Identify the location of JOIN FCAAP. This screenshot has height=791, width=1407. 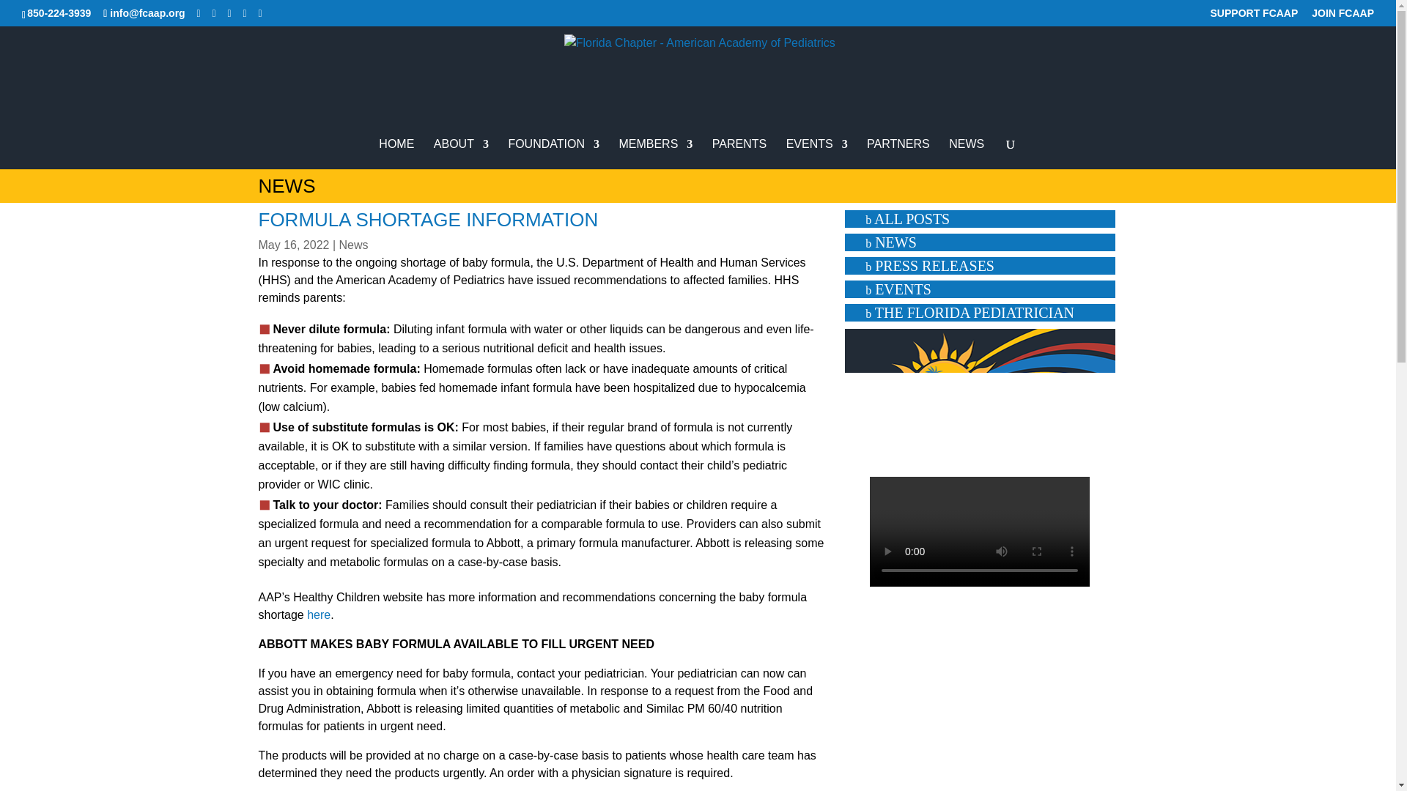
(1343, 16).